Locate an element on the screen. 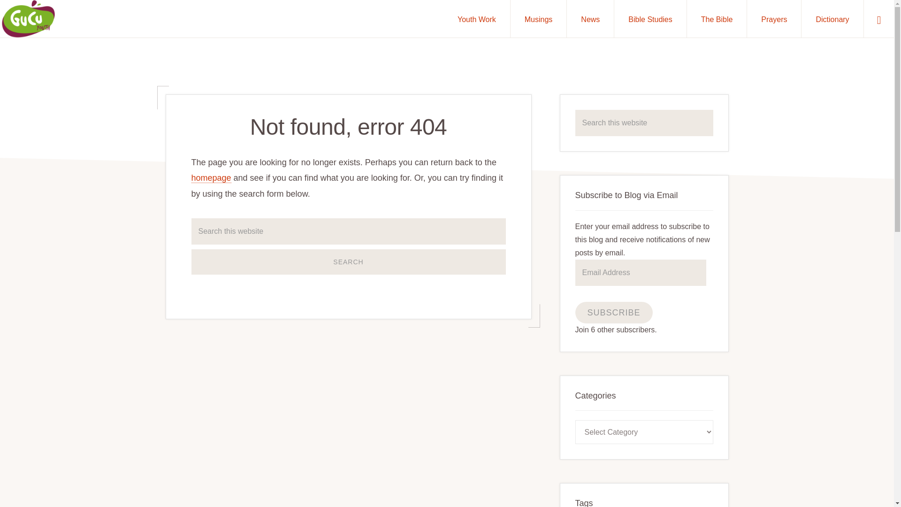 This screenshot has width=901, height=507. Search is located at coordinates (348, 262).